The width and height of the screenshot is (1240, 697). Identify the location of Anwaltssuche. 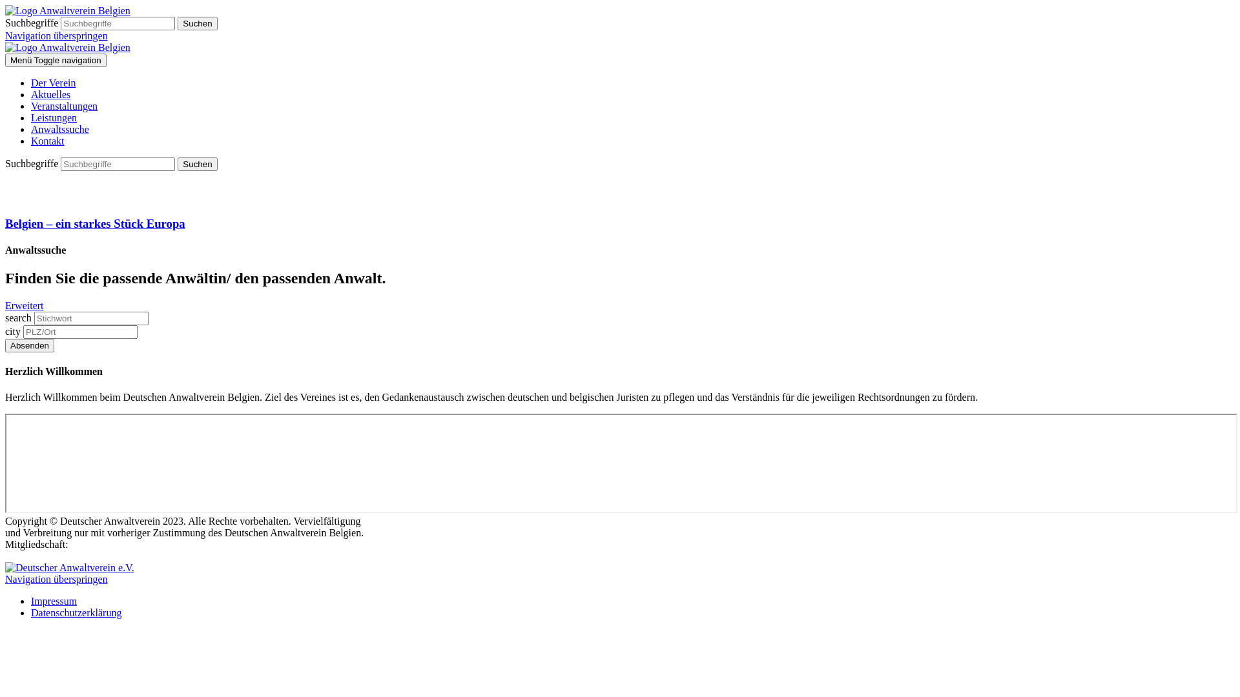
(60, 129).